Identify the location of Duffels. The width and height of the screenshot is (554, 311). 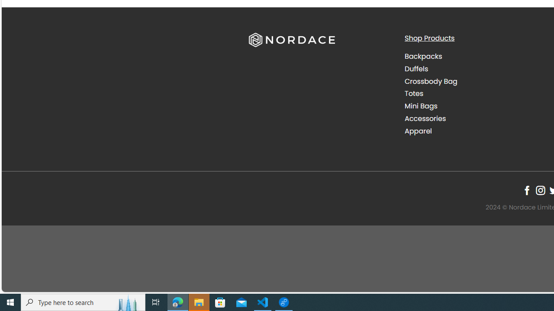
(476, 69).